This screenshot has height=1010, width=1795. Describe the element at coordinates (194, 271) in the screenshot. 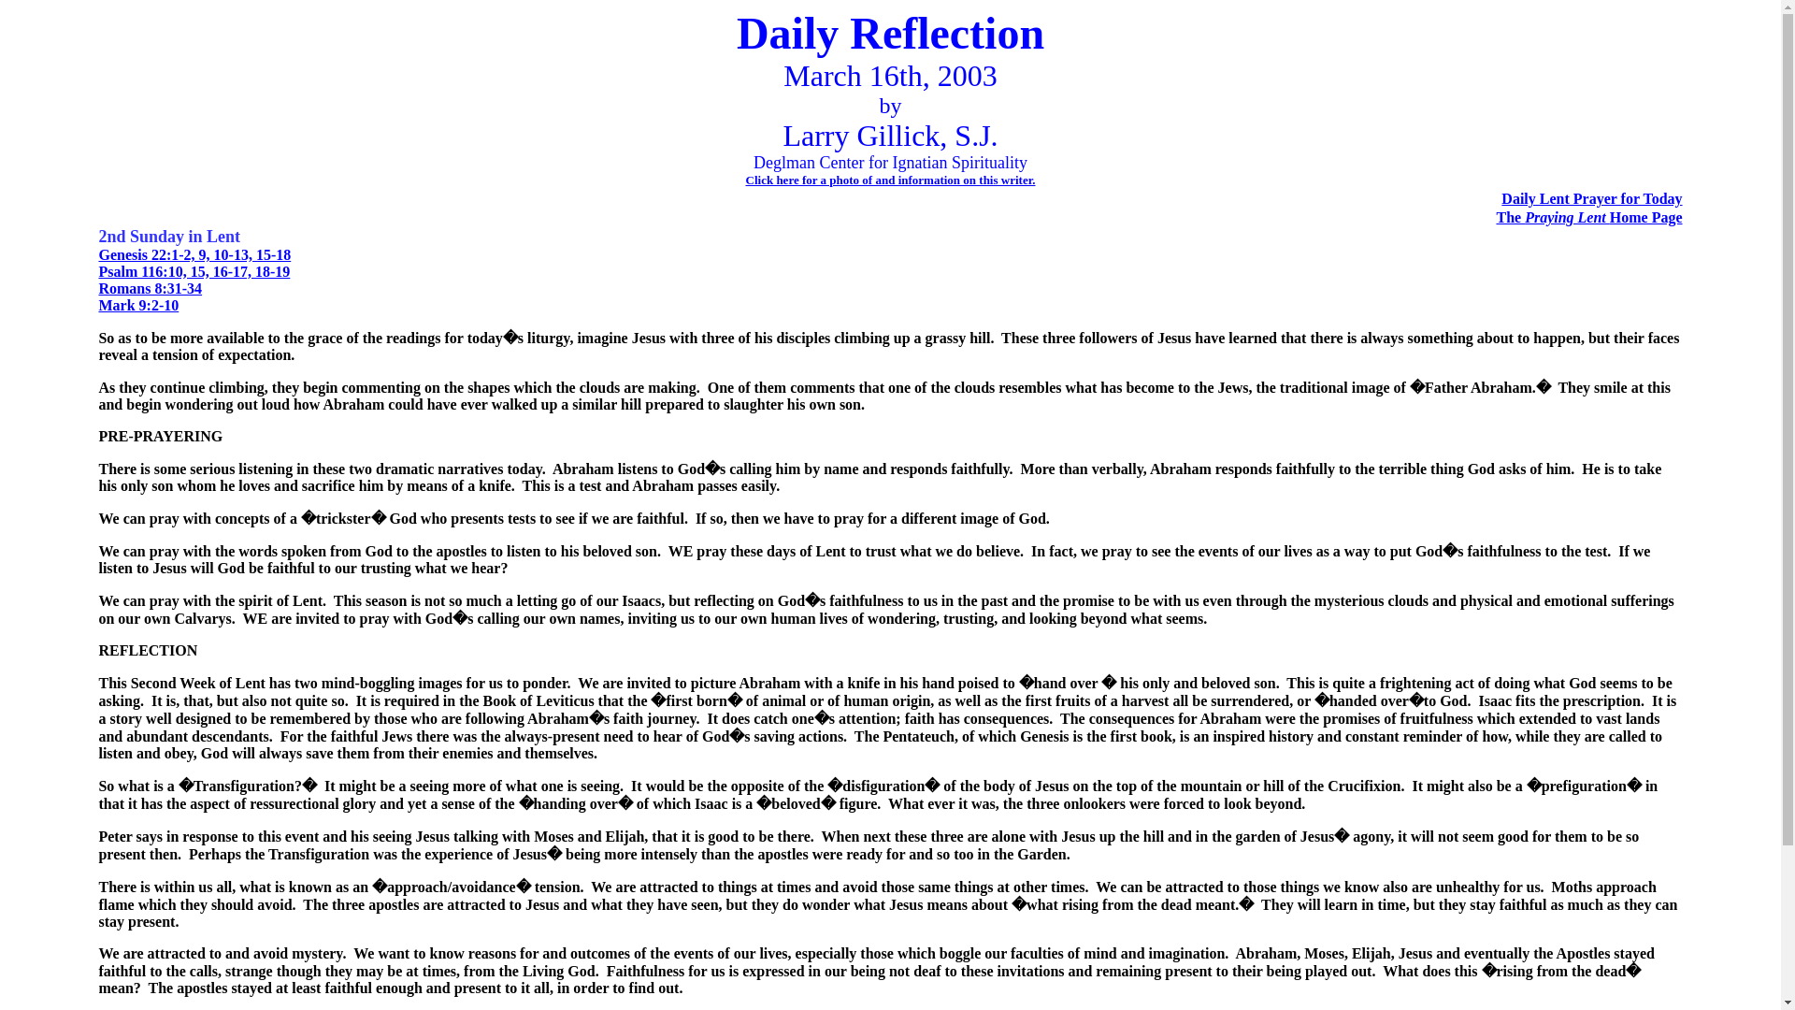

I see `Psalm 116:10, 15, 16-17, 18-19` at that location.